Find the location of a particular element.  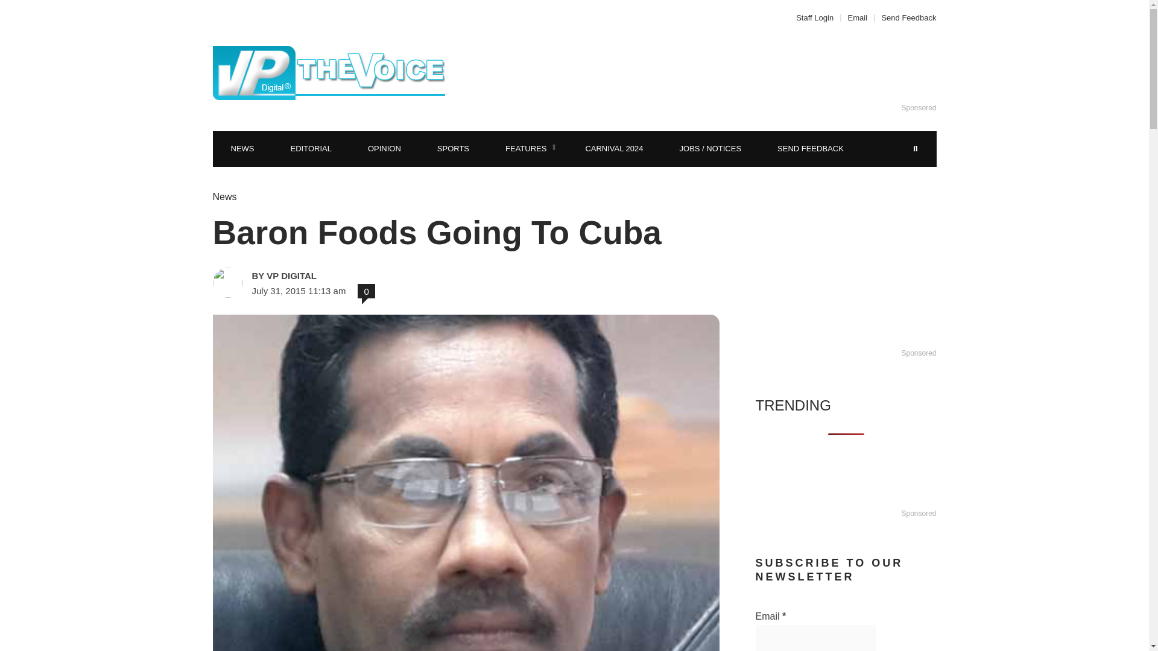

EDITORIAL is located at coordinates (311, 148).